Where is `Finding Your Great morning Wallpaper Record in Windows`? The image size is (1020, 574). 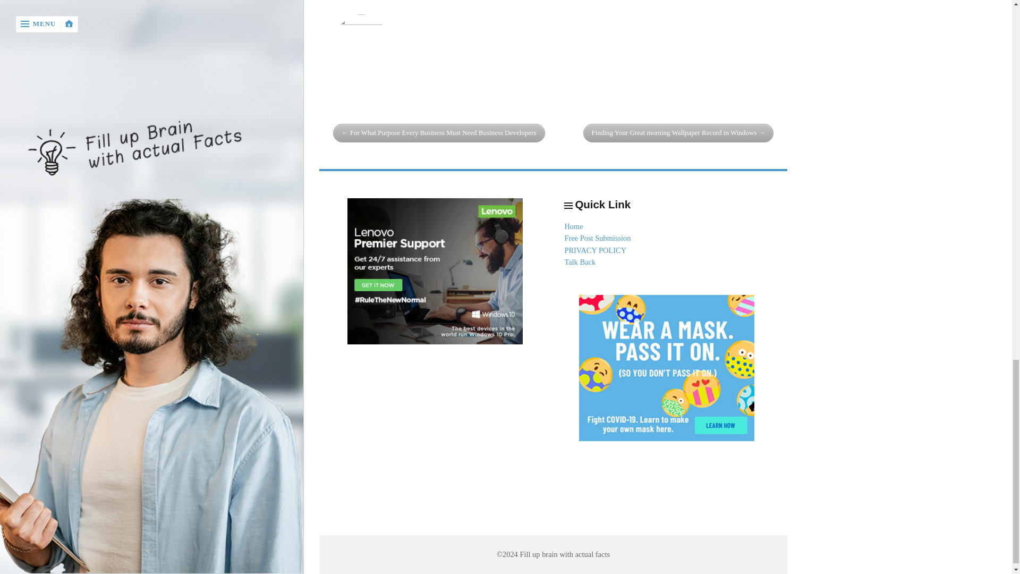
Finding Your Great morning Wallpaper Record in Windows is located at coordinates (679, 133).